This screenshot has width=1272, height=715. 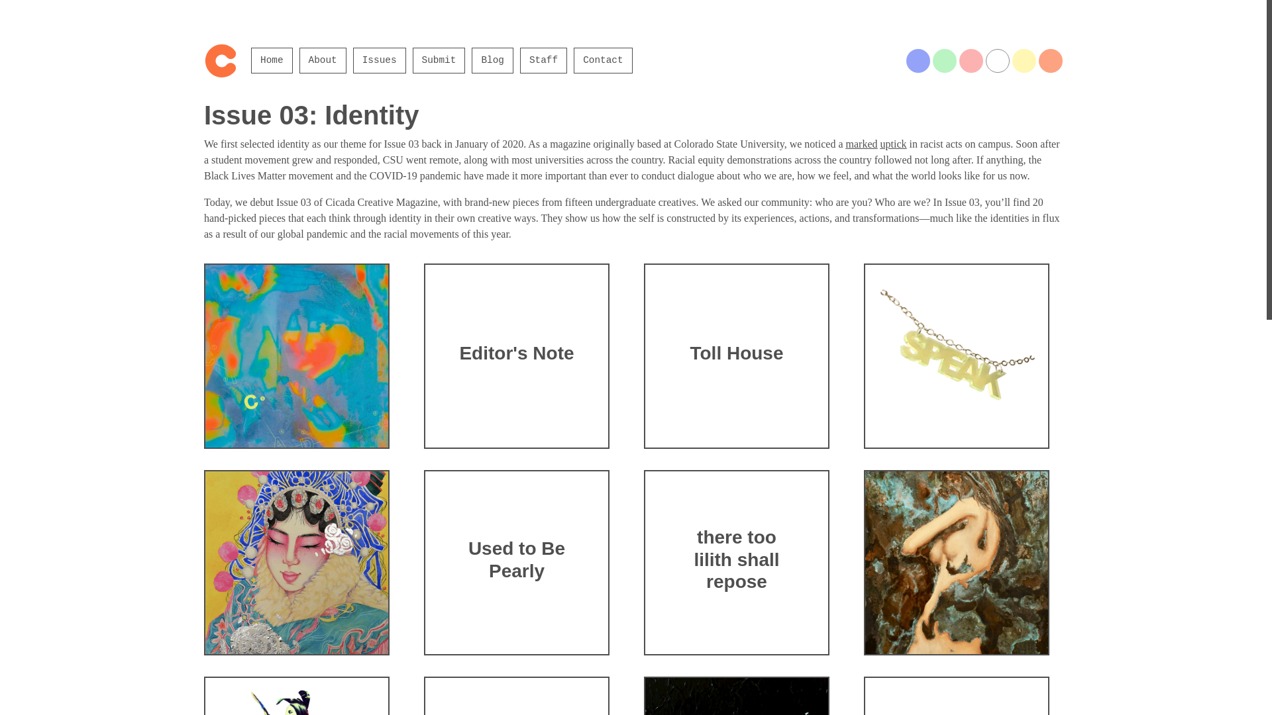 What do you see at coordinates (998, 61) in the screenshot?
I see `white` at bounding box center [998, 61].